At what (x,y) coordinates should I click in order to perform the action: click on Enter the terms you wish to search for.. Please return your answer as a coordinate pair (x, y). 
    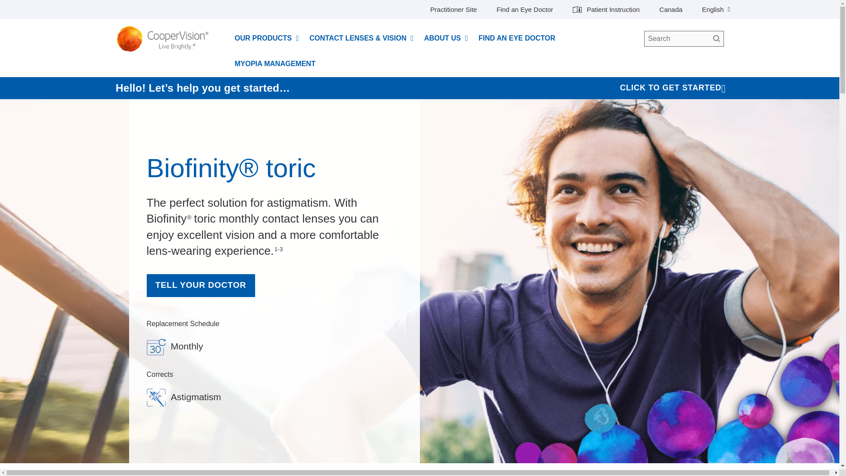
    Looking at the image, I should click on (684, 39).